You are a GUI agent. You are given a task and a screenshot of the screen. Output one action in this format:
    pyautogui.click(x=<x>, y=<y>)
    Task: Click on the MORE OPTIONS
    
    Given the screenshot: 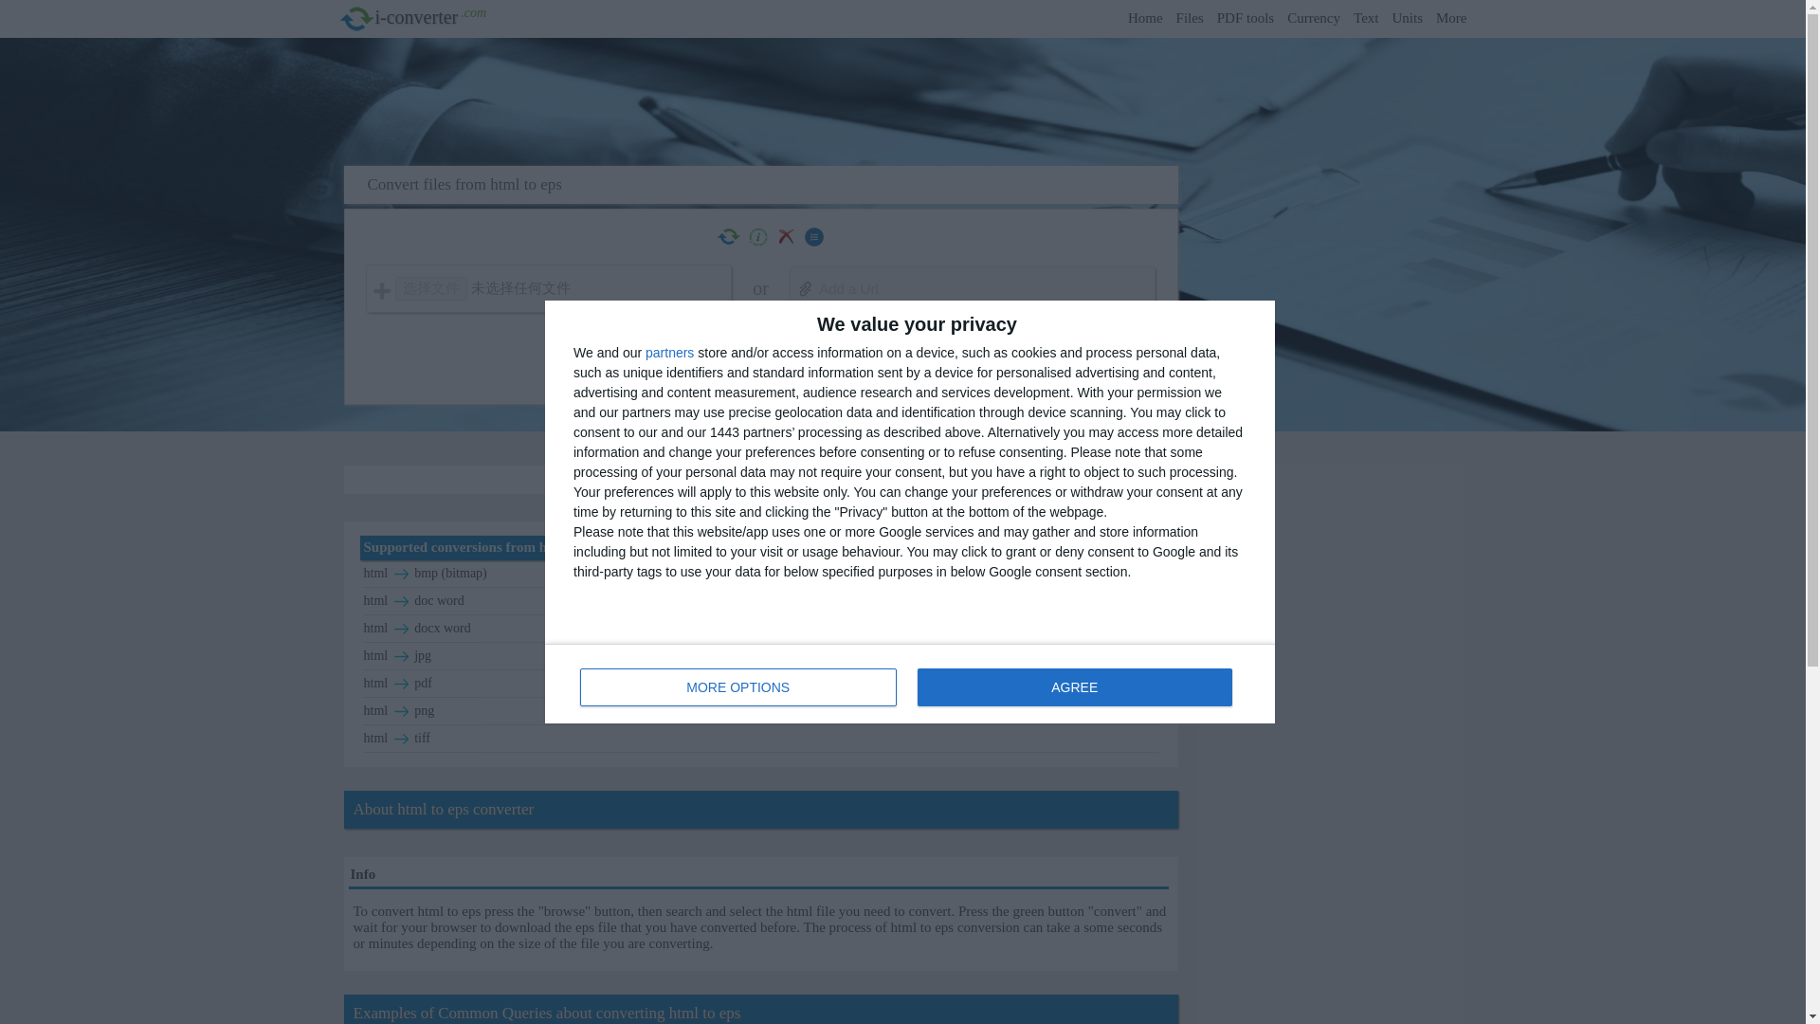 What is the action you would take?
    pyautogui.click(x=738, y=687)
    